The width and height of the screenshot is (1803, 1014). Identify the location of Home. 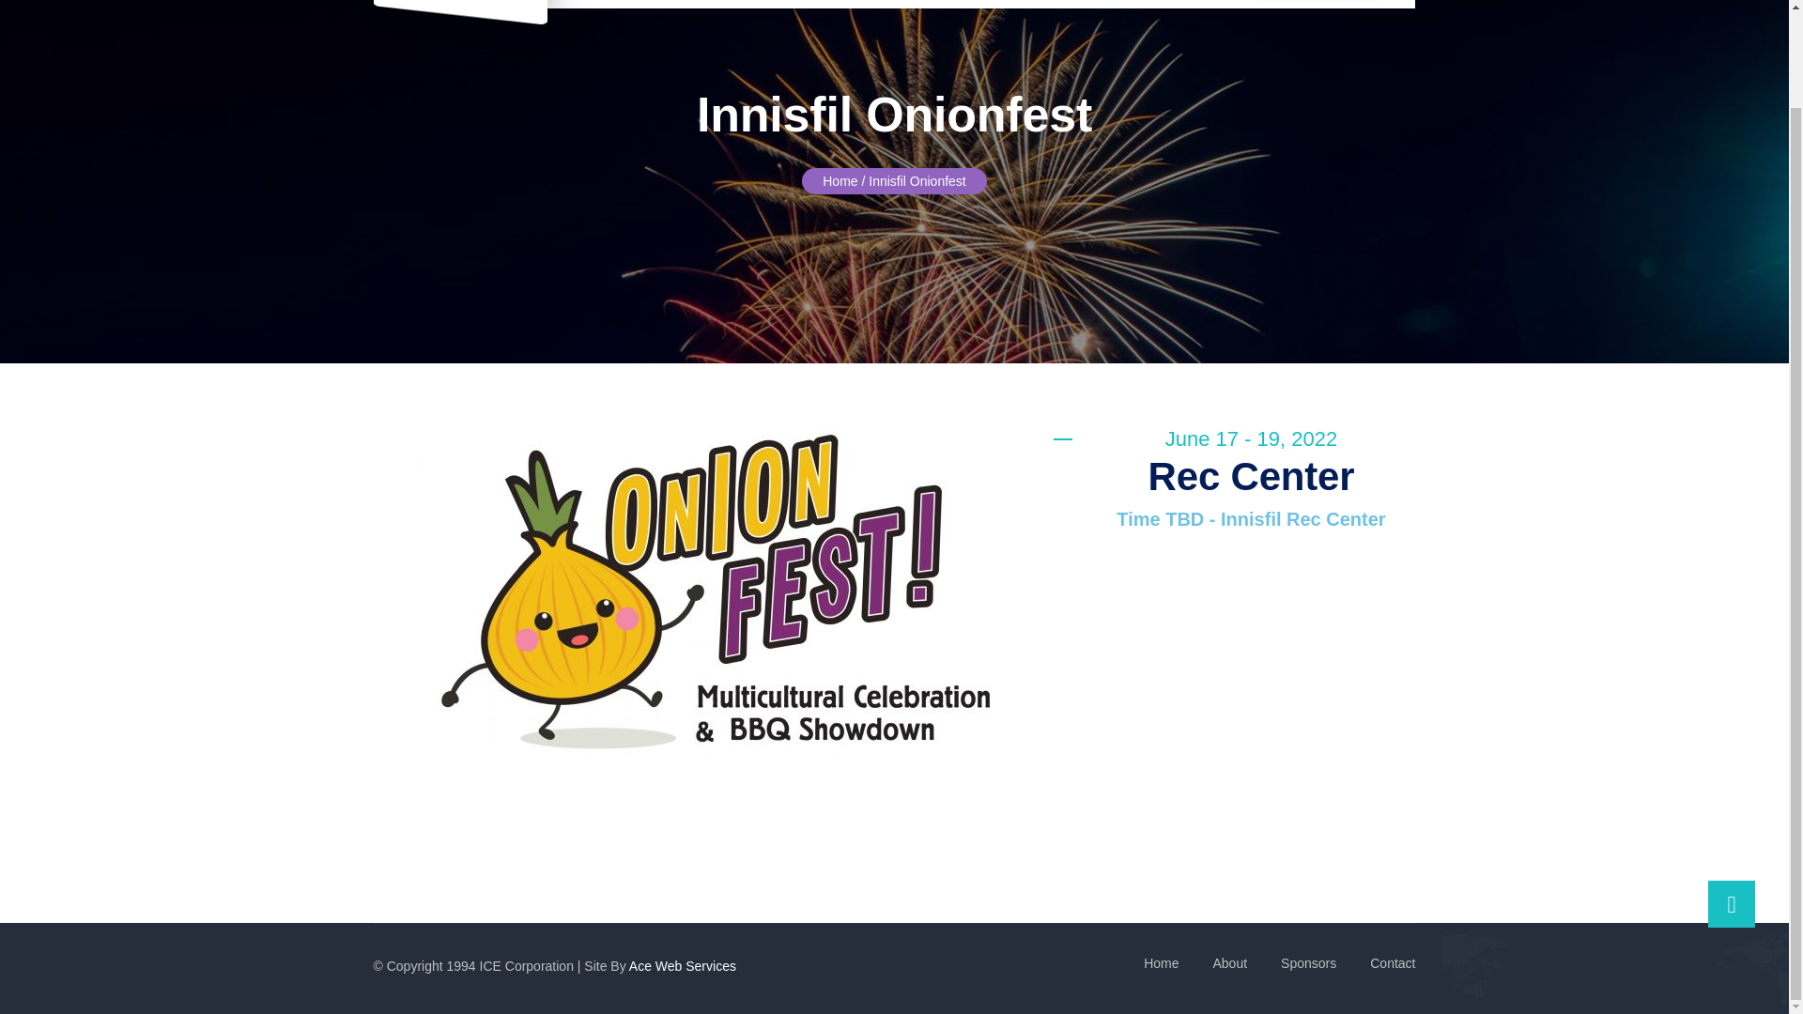
(840, 180).